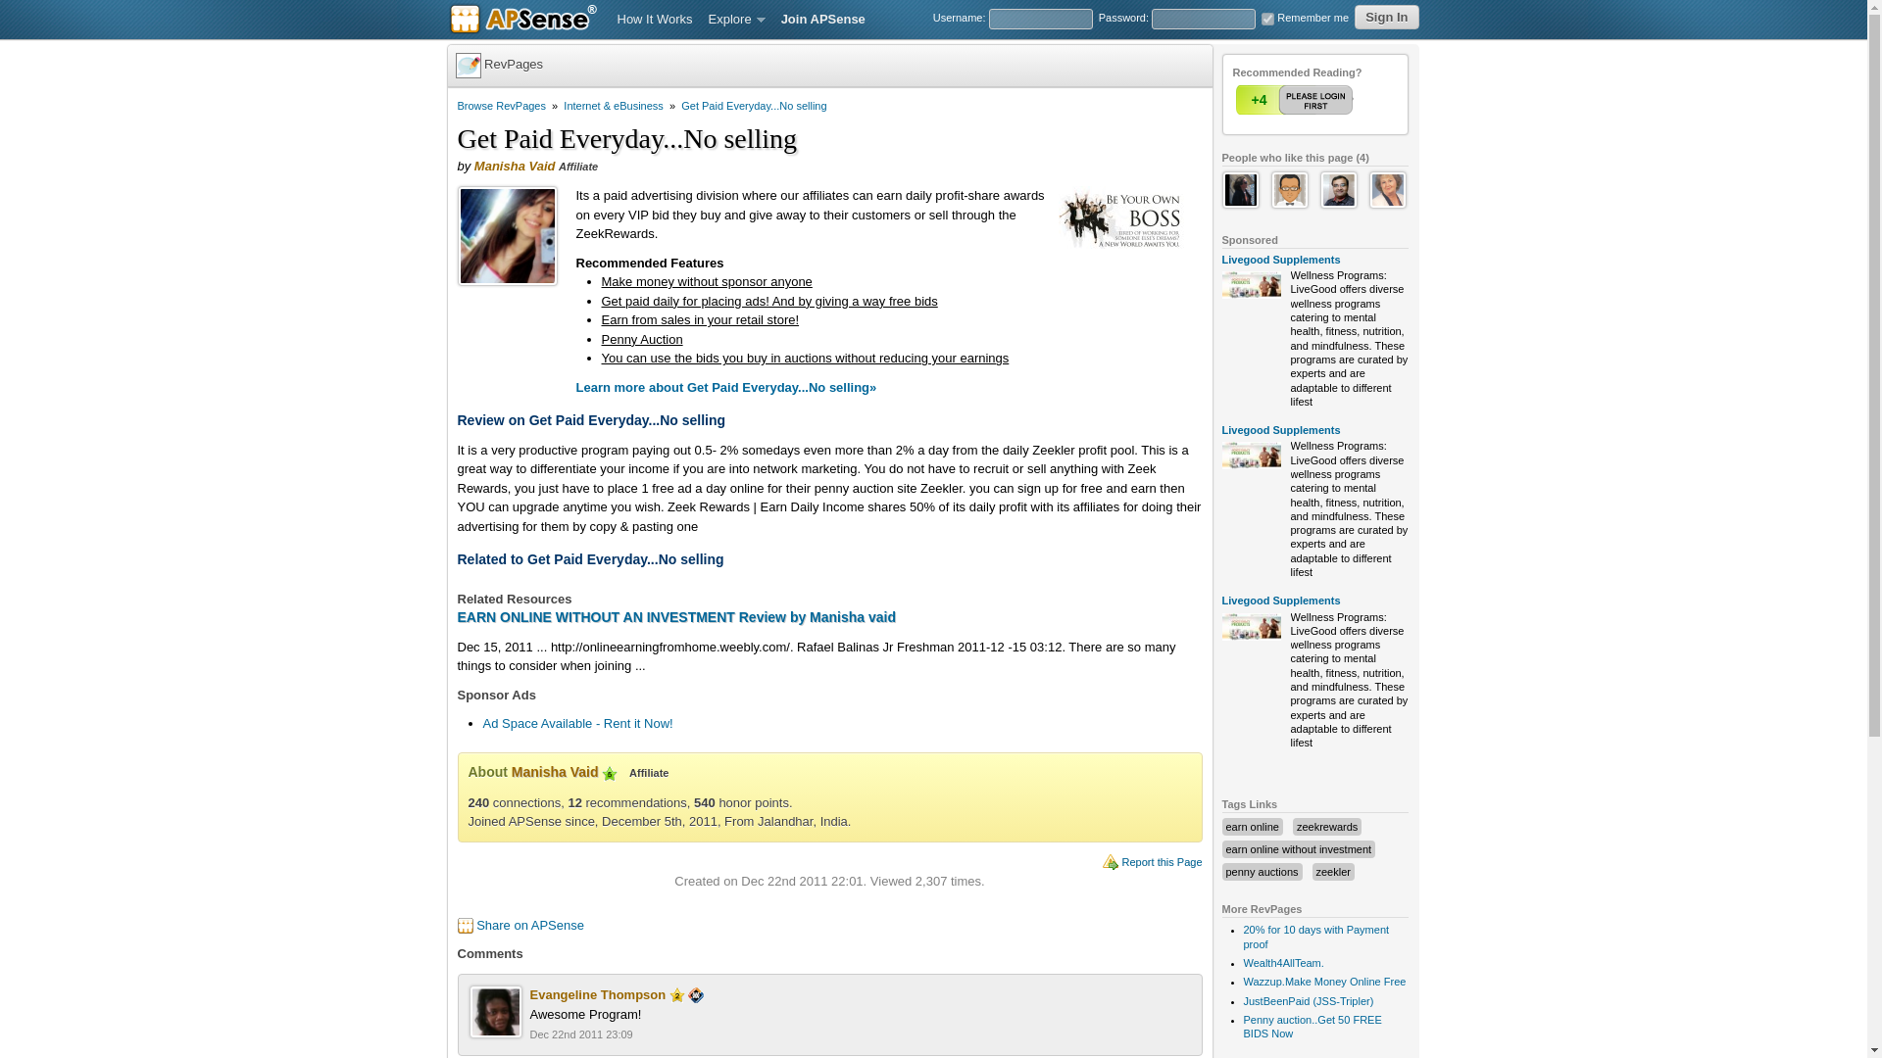 The width and height of the screenshot is (1882, 1058). I want to click on Manisha Vaid, so click(514, 167).